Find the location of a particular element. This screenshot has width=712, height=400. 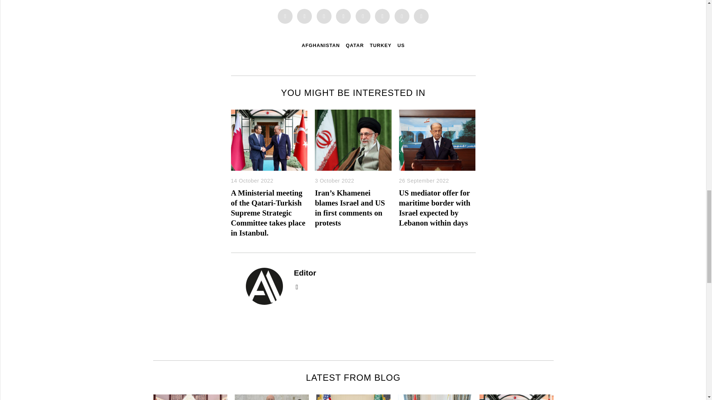

AFGHANISTAN is located at coordinates (320, 45).